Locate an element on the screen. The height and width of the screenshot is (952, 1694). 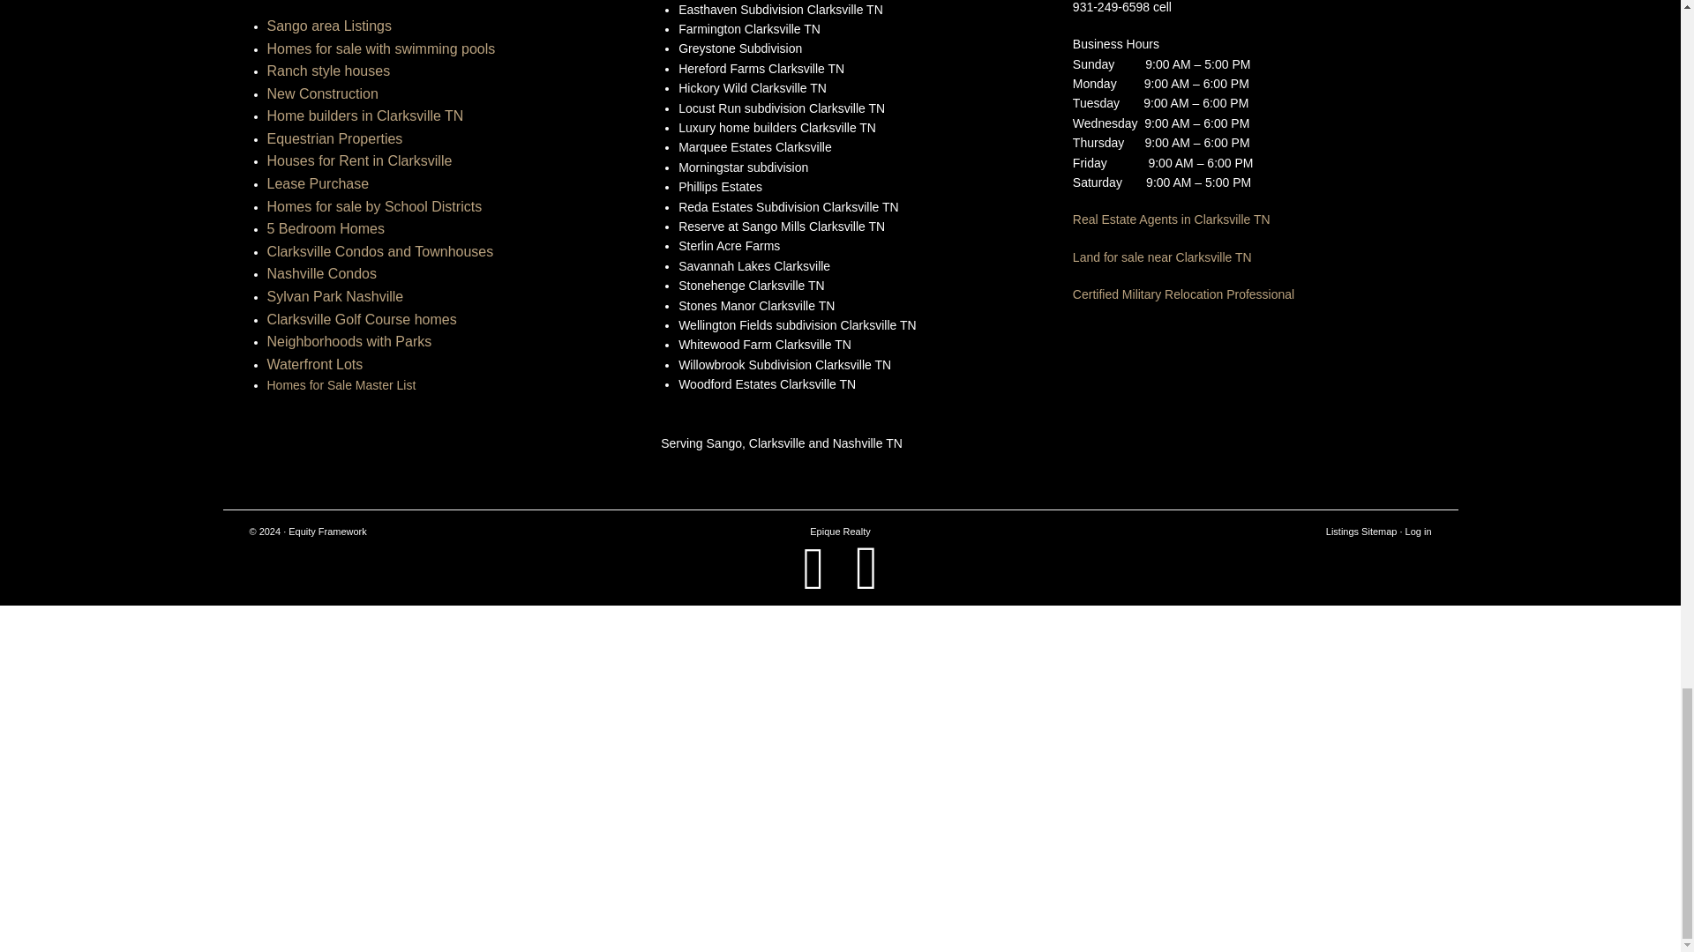
WordPress Themes for Real Estate Agents is located at coordinates (327, 532).